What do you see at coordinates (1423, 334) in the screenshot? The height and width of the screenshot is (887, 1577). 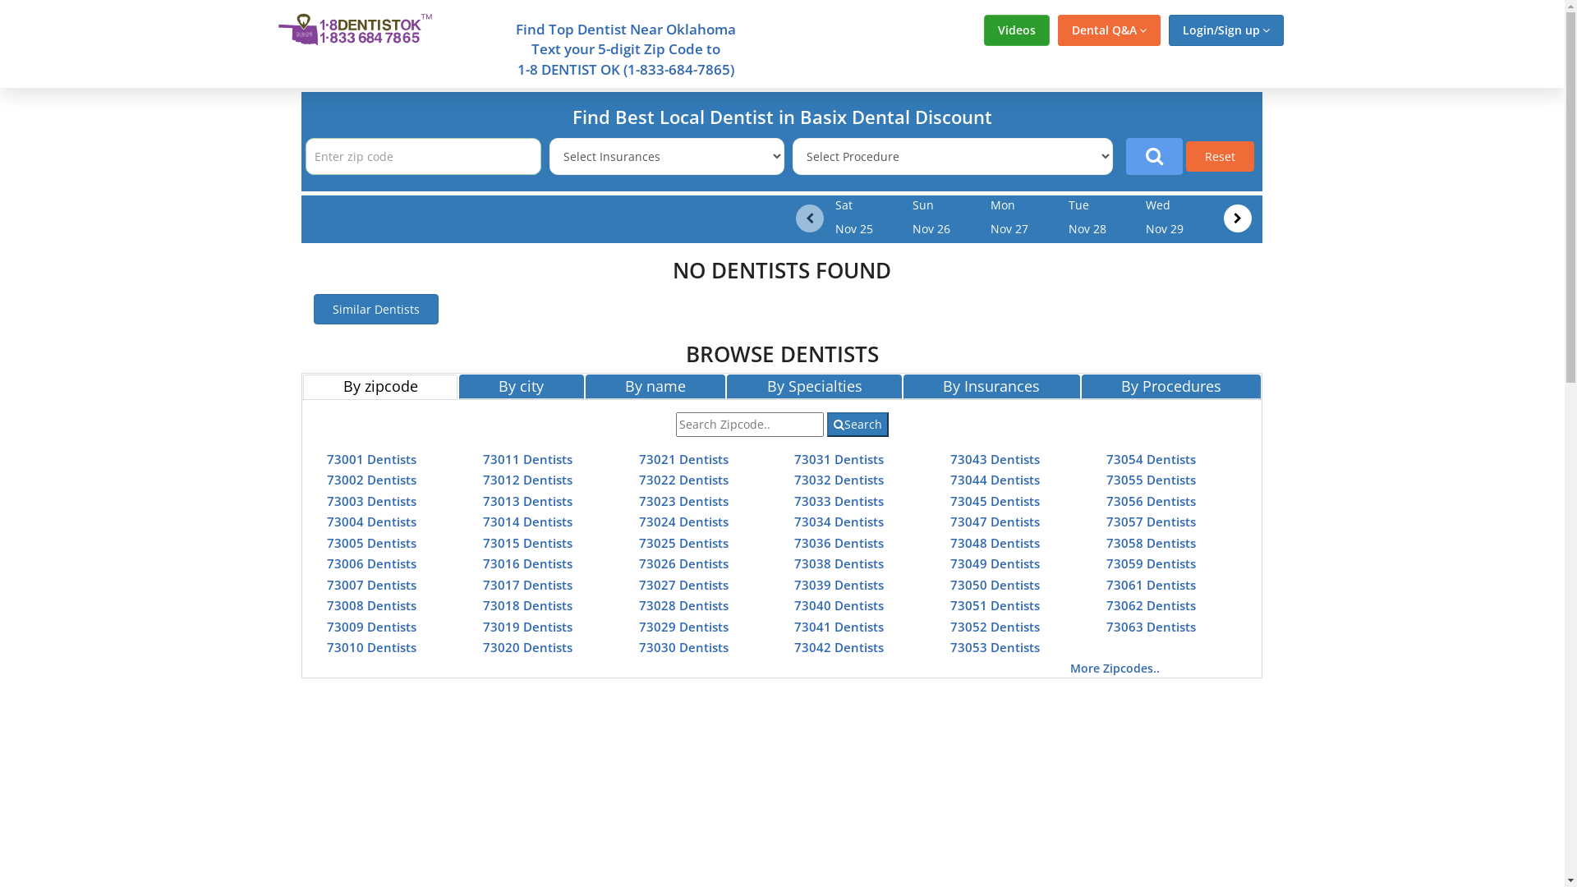 I see `Advertisement` at bounding box center [1423, 334].